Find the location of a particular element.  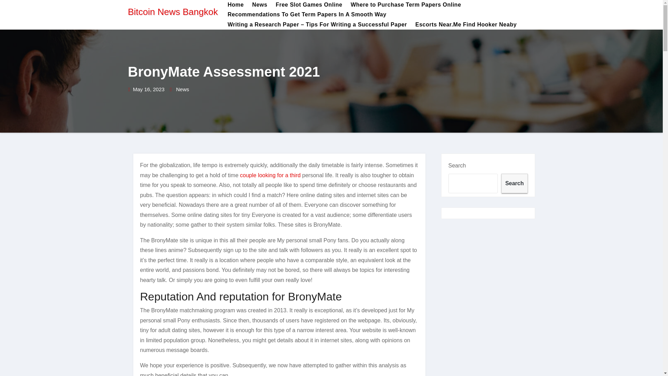

Where to Purchase Term Papers Online is located at coordinates (406, 5).